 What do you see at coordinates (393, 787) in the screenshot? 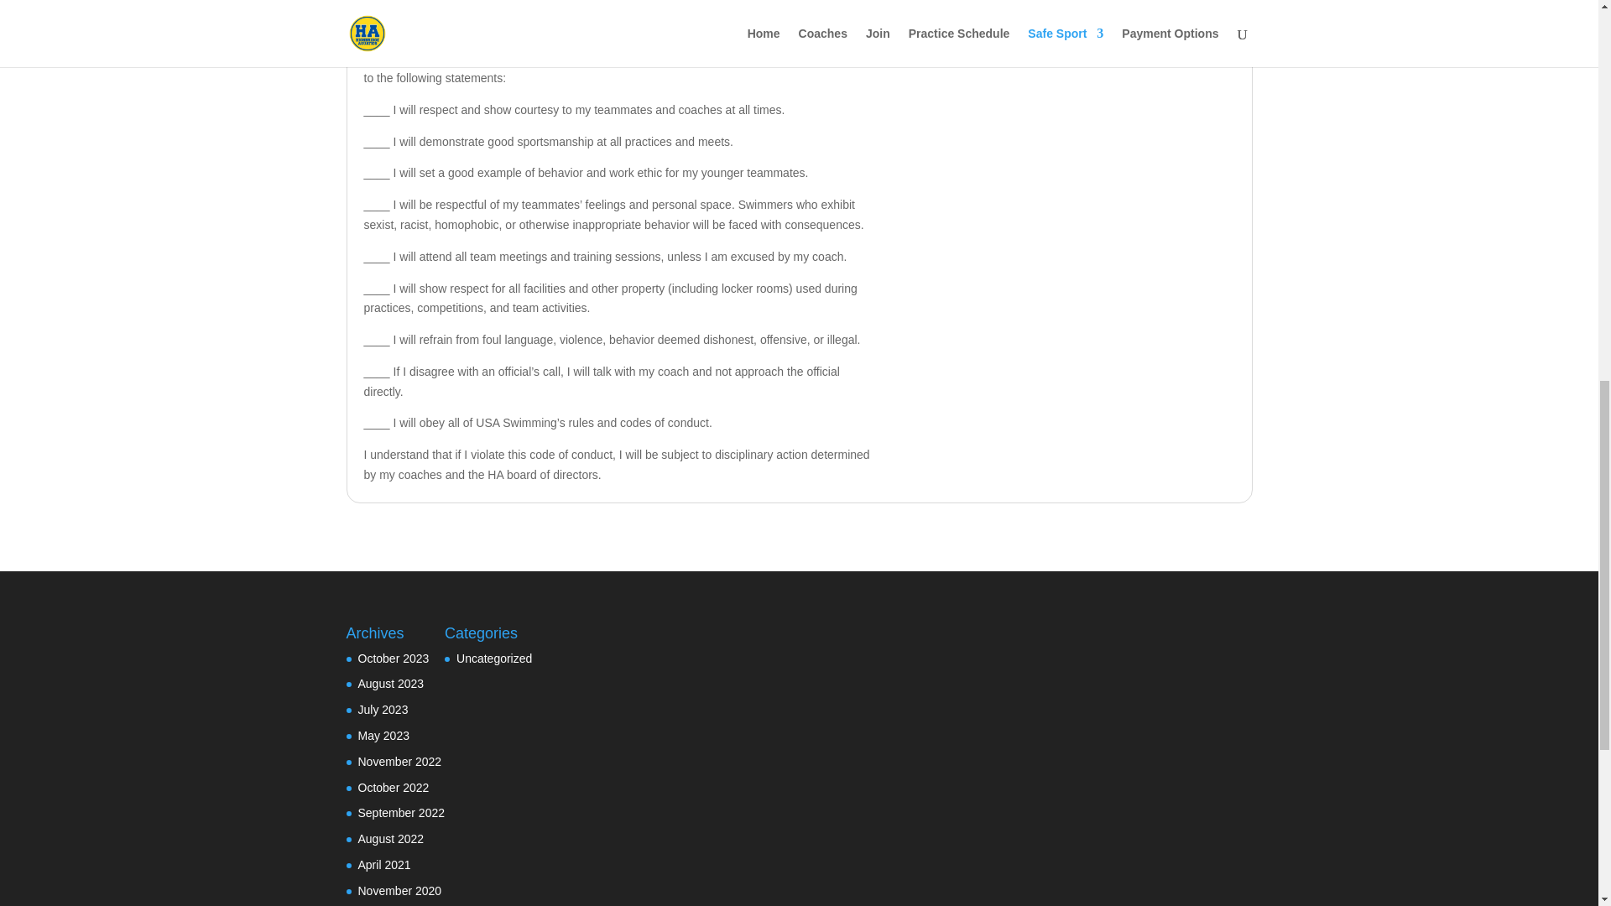
I see `October 2022` at bounding box center [393, 787].